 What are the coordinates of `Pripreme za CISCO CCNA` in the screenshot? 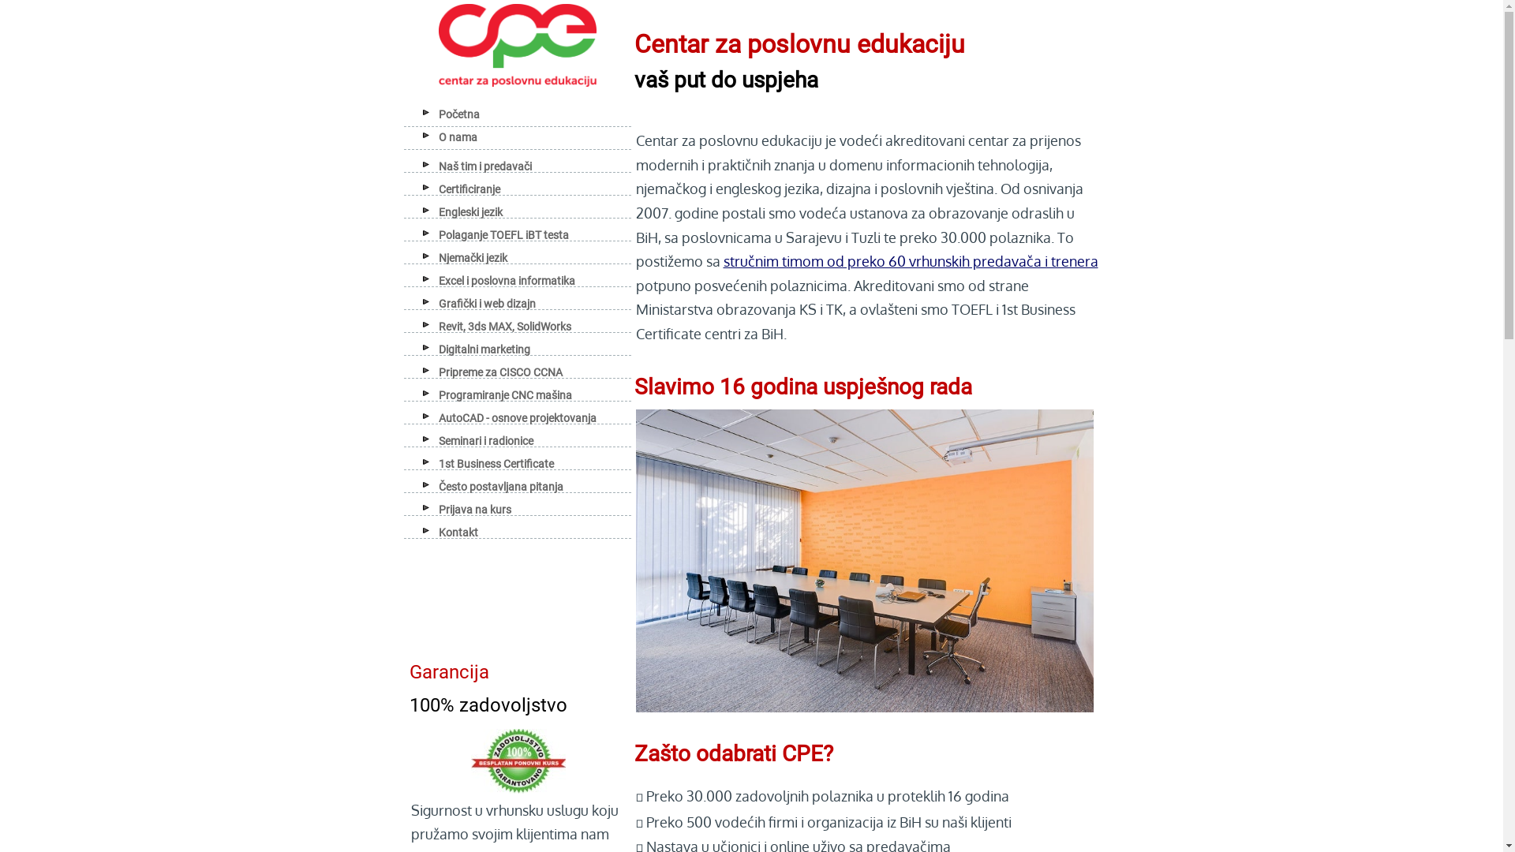 It's located at (497, 372).